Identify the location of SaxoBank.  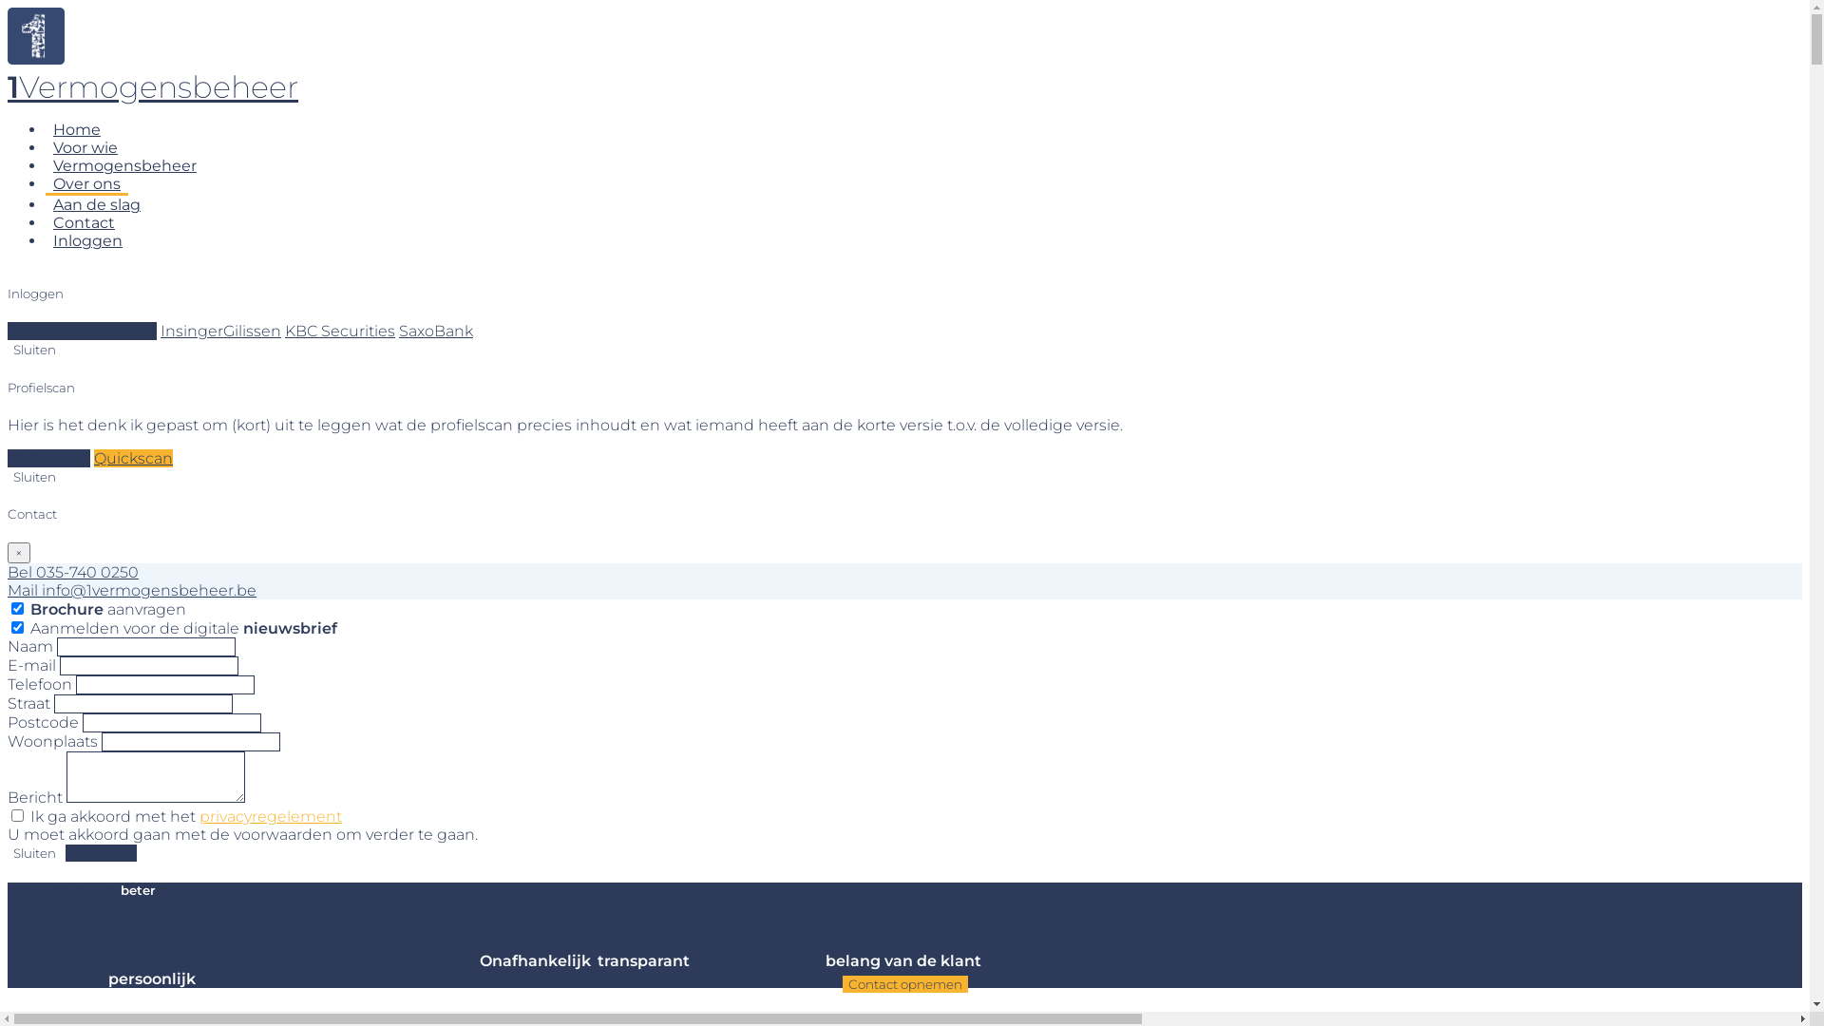
(436, 331).